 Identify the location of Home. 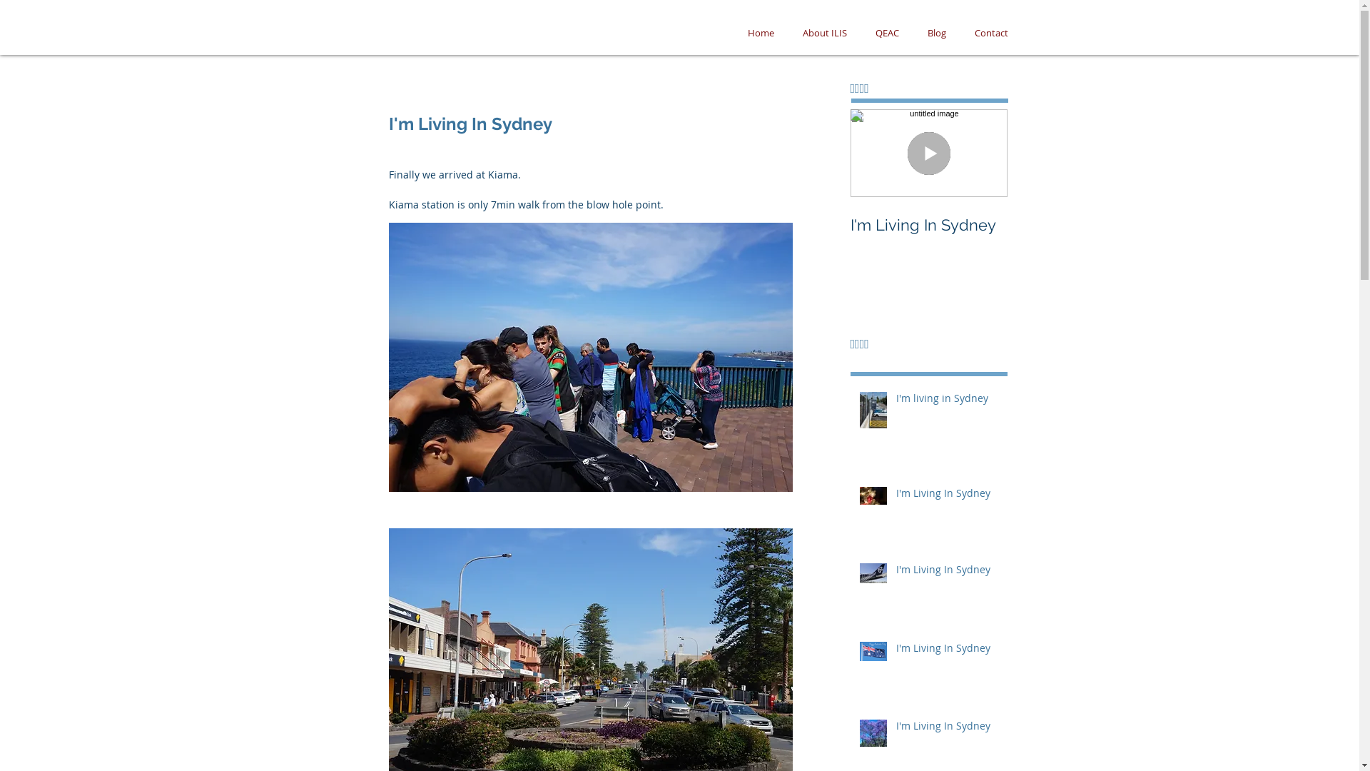
(761, 33).